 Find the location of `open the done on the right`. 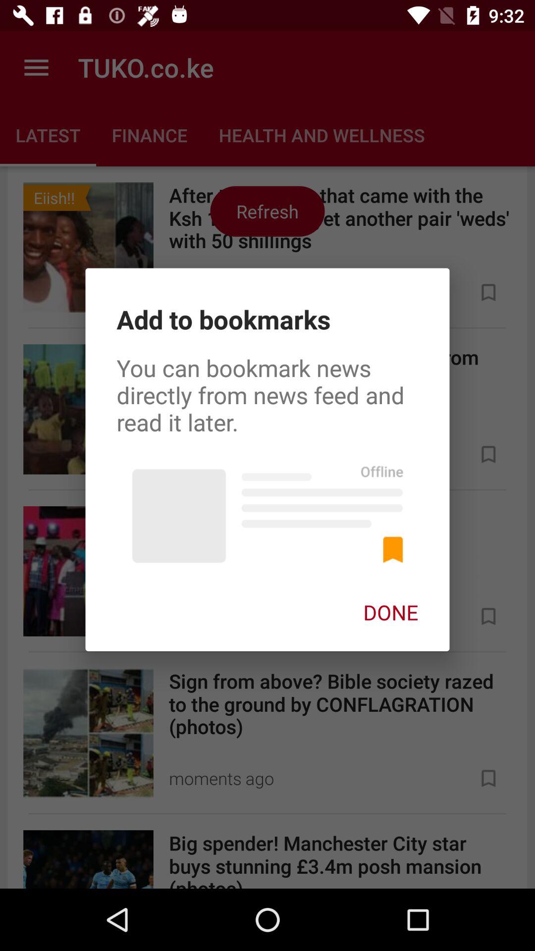

open the done on the right is located at coordinates (390, 612).